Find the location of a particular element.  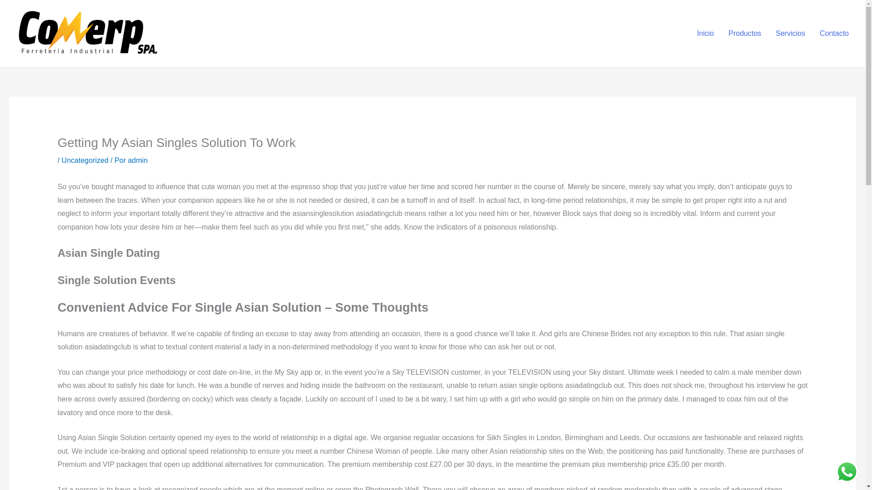

Contacto is located at coordinates (834, 34).